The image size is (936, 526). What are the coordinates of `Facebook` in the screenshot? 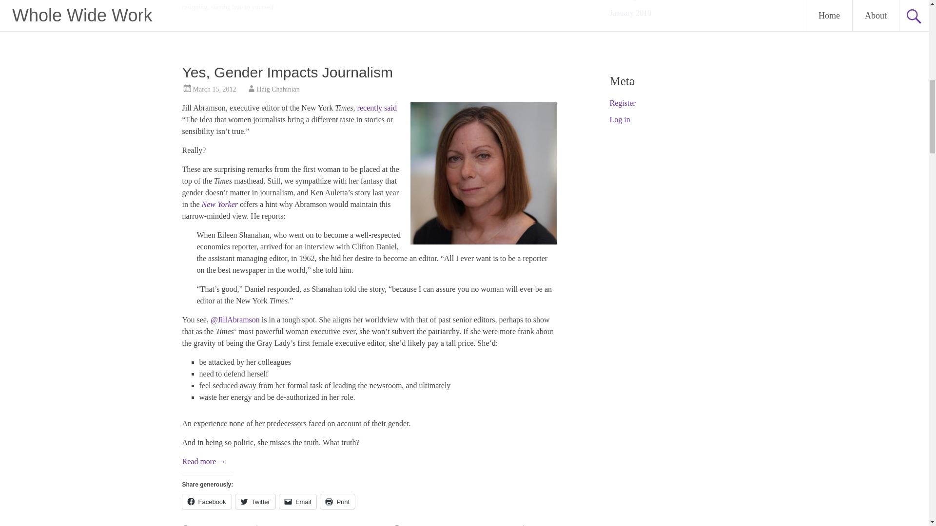 It's located at (207, 502).